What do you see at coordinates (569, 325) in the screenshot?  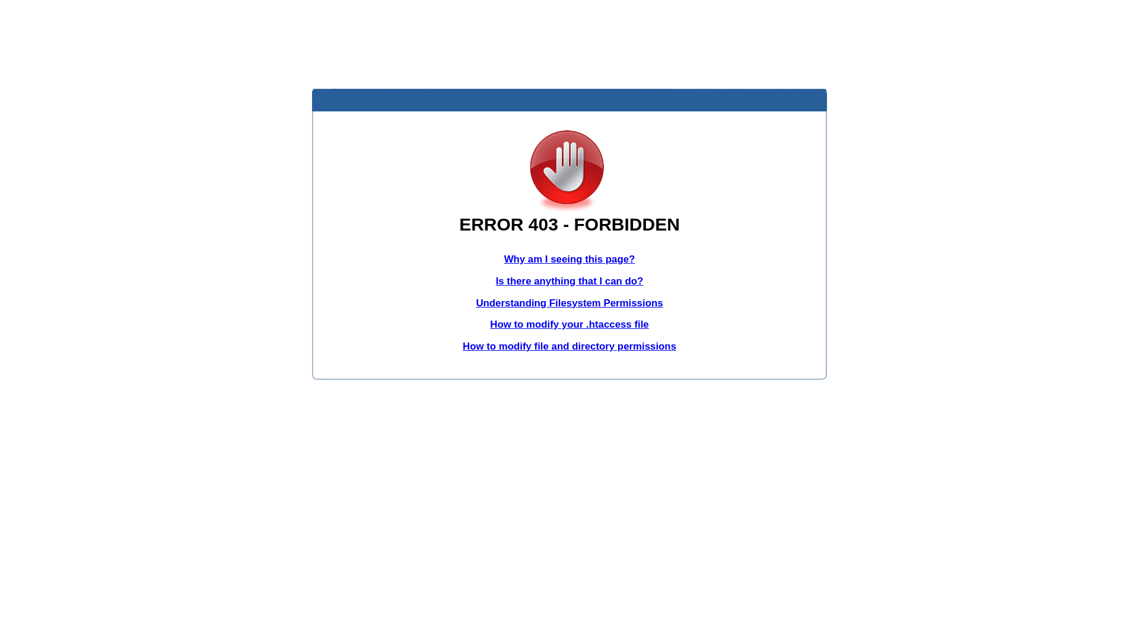 I see `How to modify your .htaccess file` at bounding box center [569, 325].